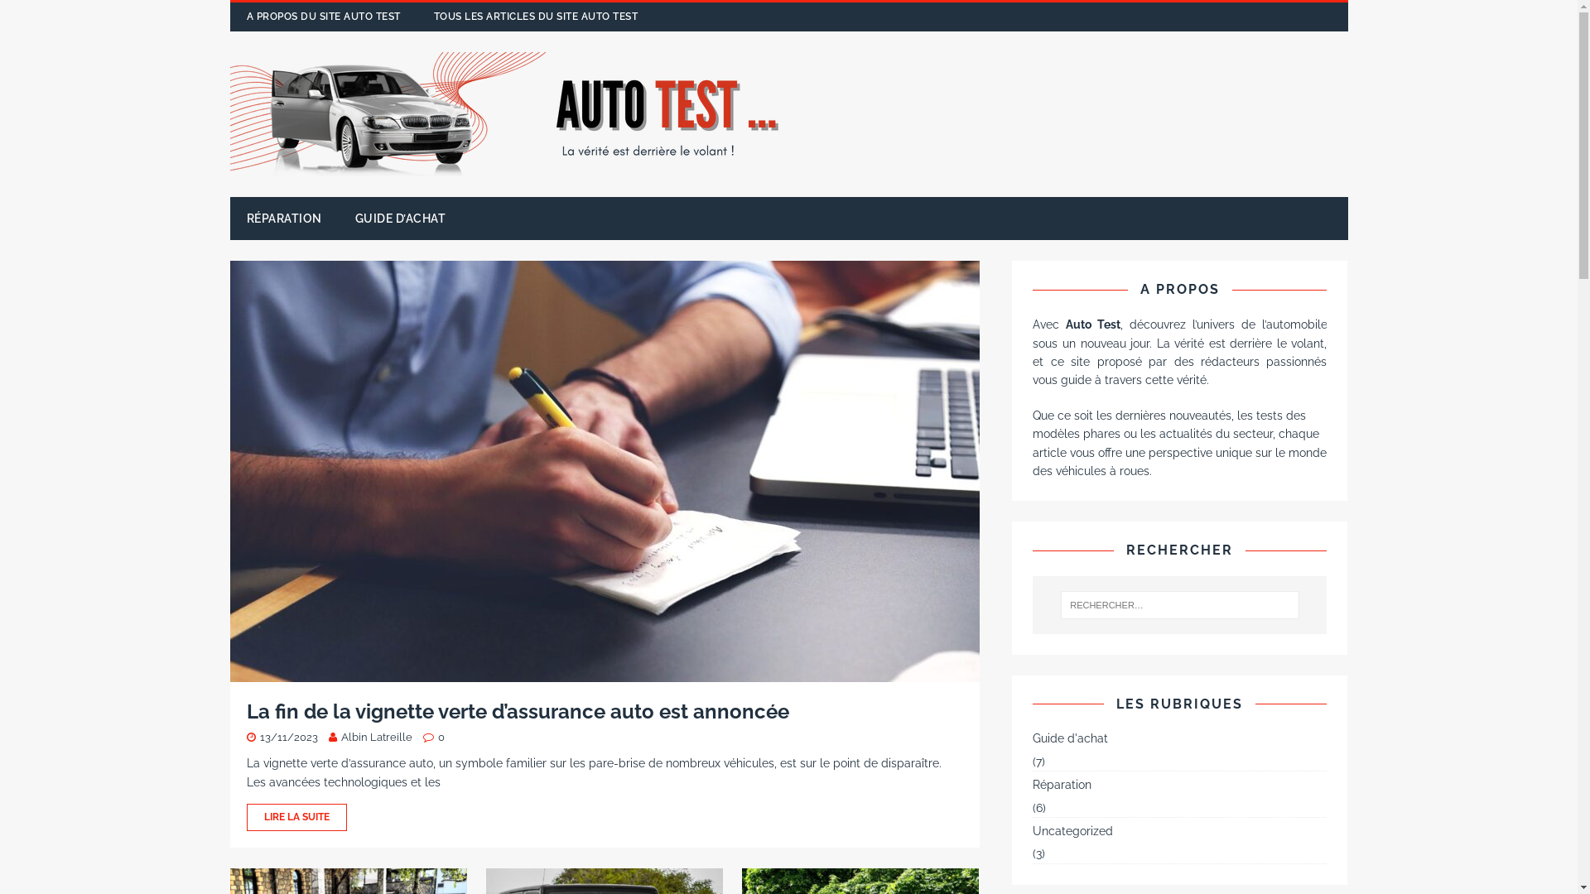 Image resolution: width=1590 pixels, height=894 pixels. I want to click on Rechercher, so click(46, 15).